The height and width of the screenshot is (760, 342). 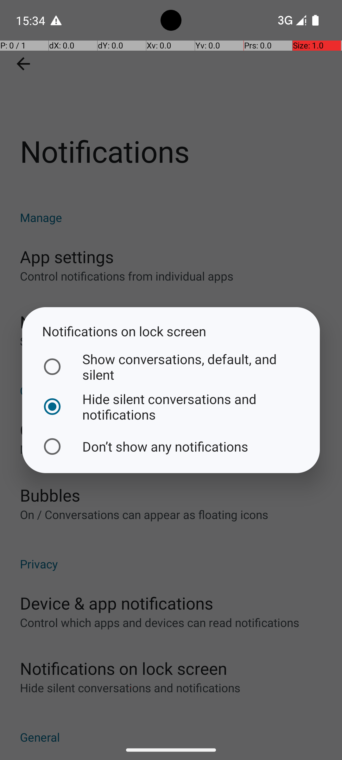 I want to click on Hide silent conversations and notifications, so click(x=169, y=407).